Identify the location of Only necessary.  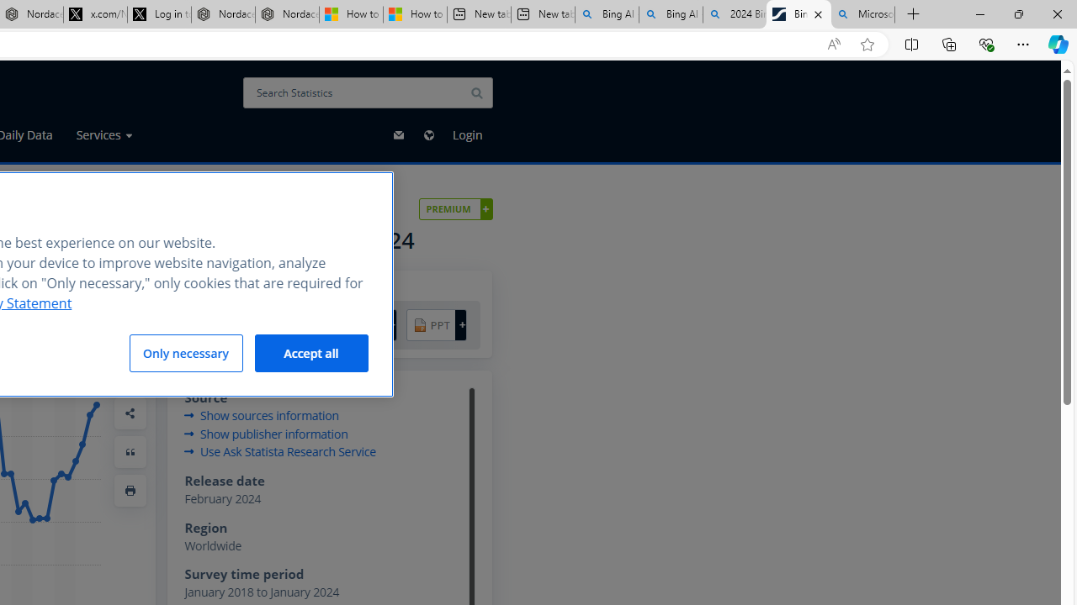
(186, 353).